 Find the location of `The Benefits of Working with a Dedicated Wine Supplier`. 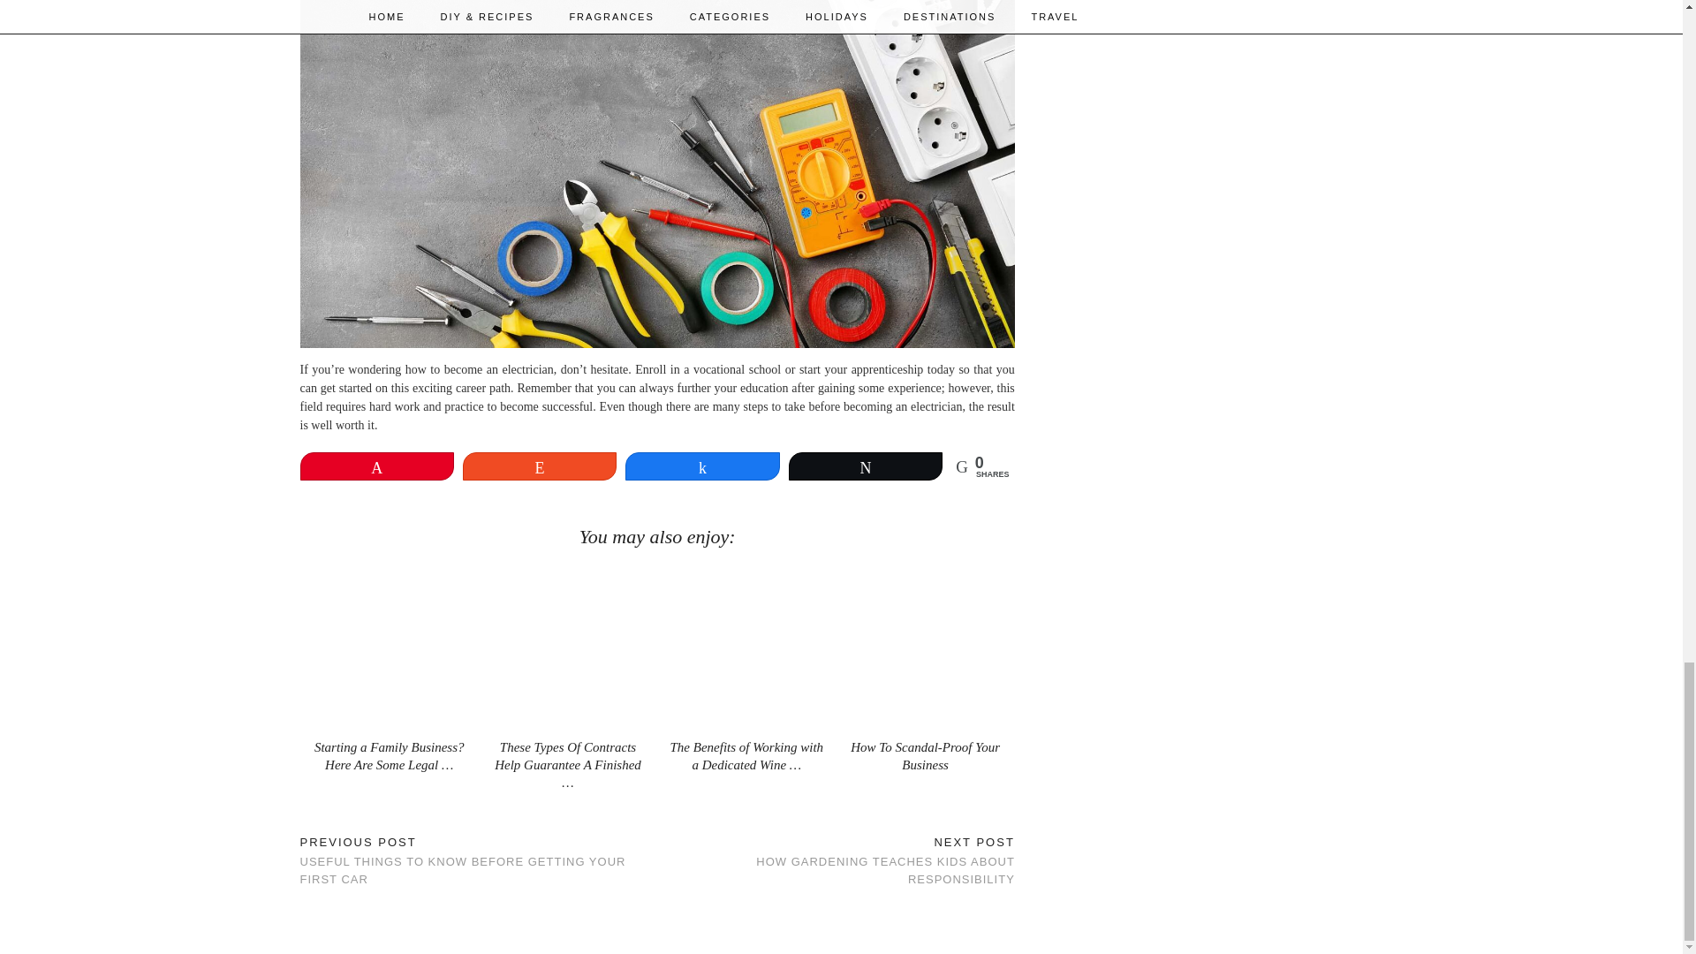

The Benefits of Working with a Dedicated Wine Supplier is located at coordinates (746, 756).